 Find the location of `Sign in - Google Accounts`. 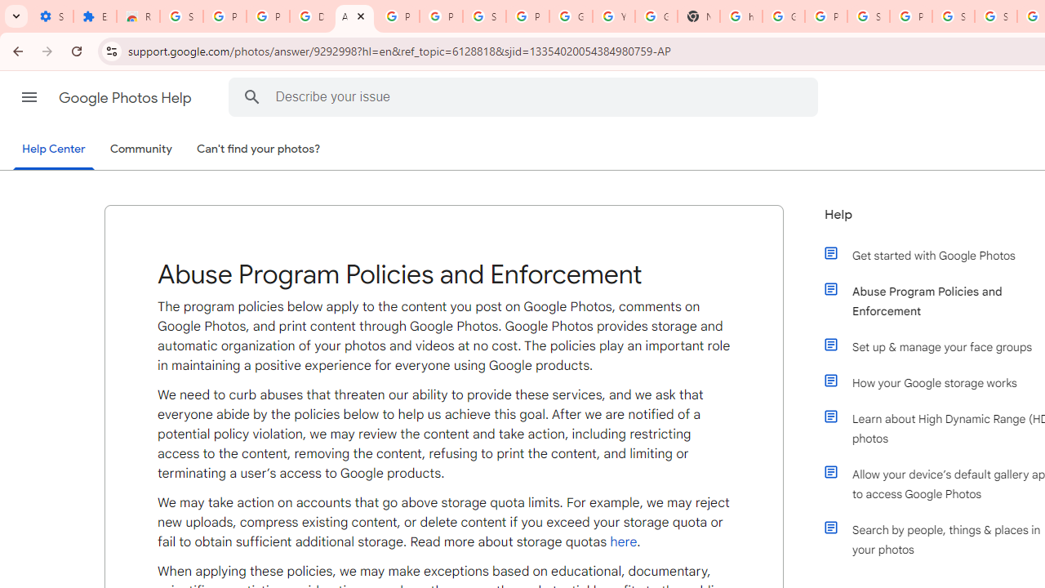

Sign in - Google Accounts is located at coordinates (484, 16).